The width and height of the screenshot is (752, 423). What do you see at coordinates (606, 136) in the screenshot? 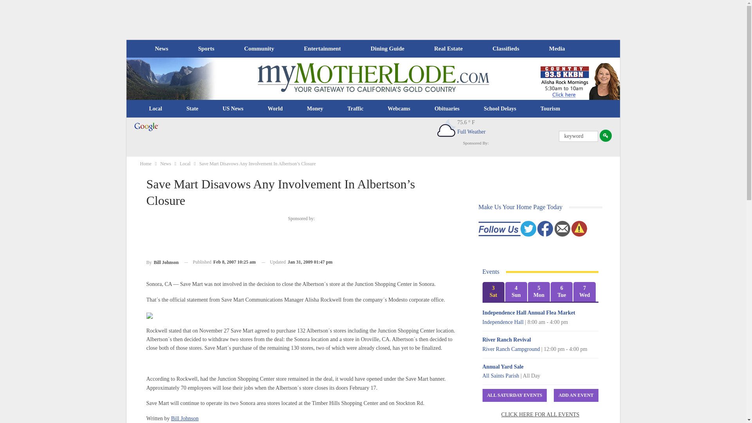
I see `Submit` at bounding box center [606, 136].